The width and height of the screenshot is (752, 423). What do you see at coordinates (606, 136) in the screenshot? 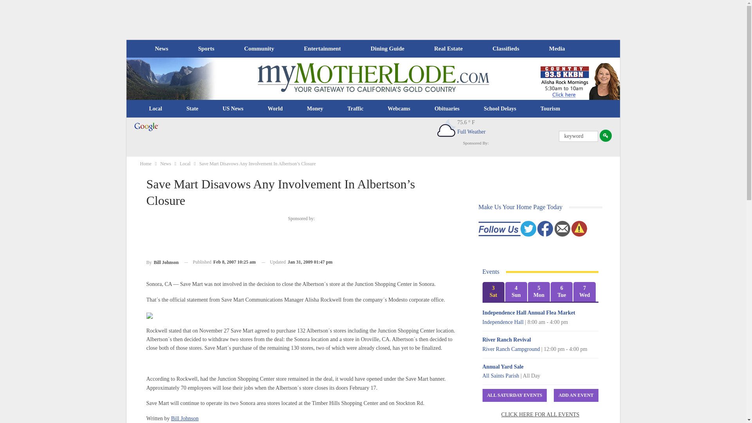
I see `Submit` at bounding box center [606, 136].